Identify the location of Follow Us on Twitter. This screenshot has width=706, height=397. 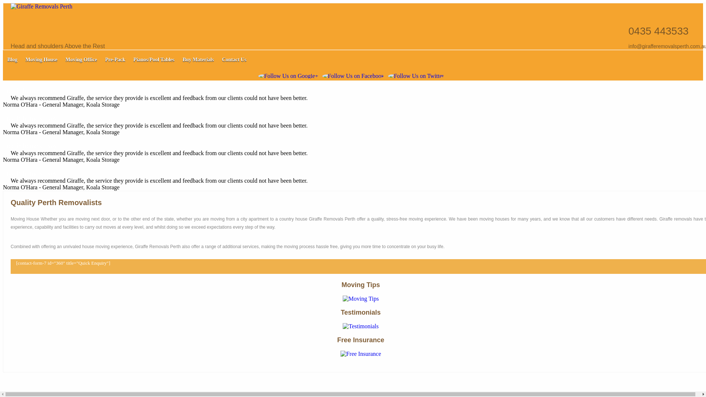
(416, 76).